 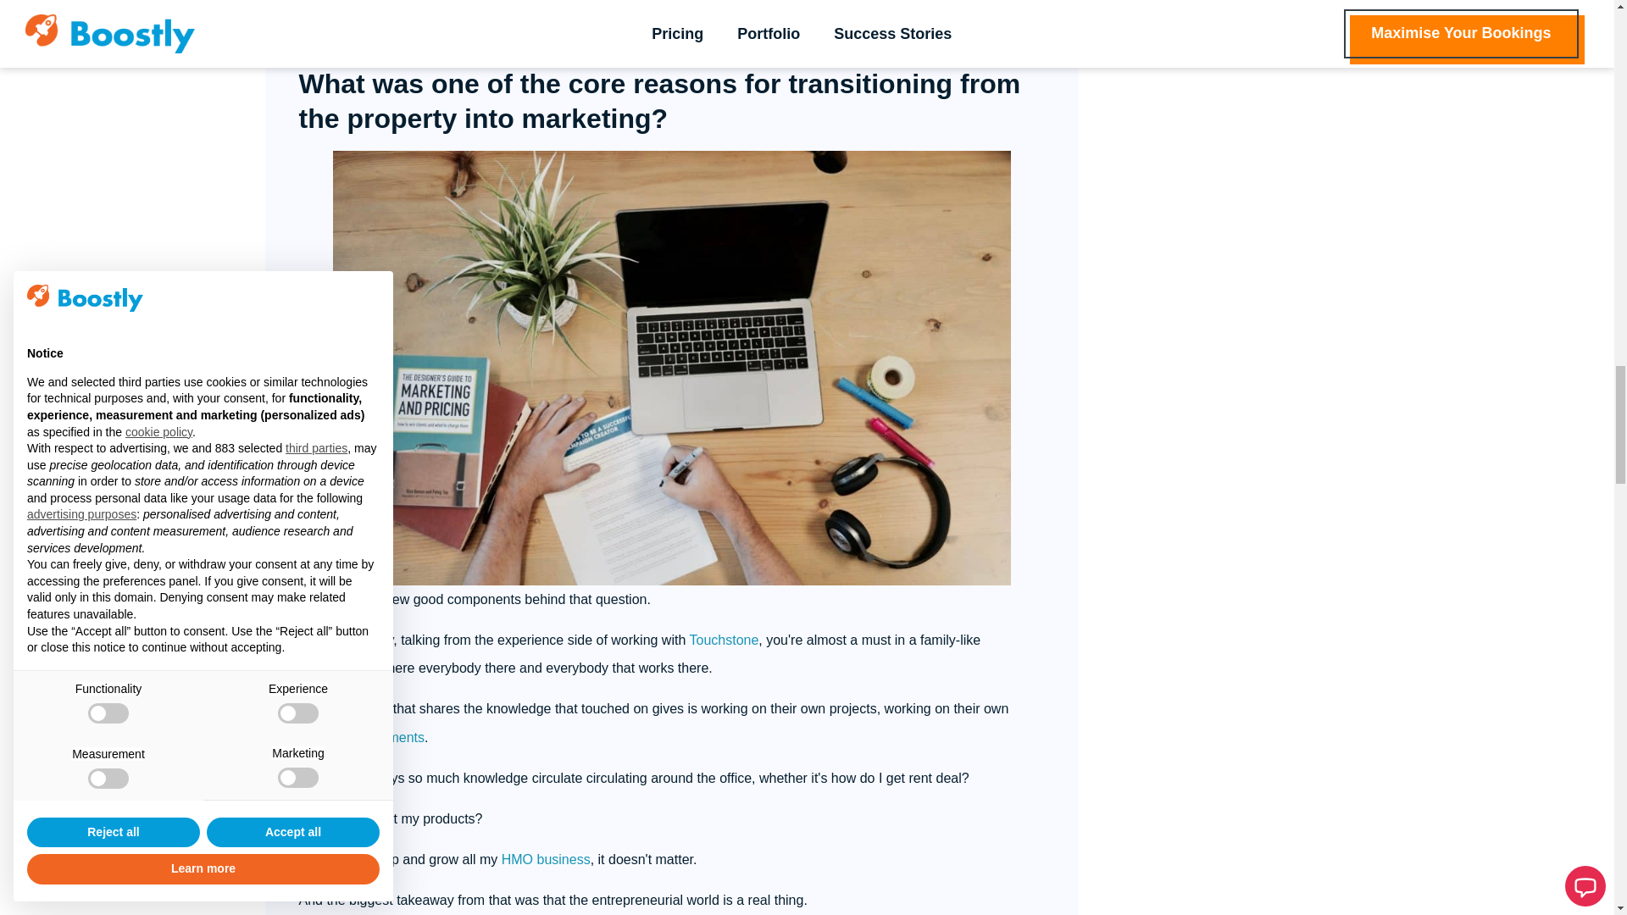 I want to click on HMO business, so click(x=546, y=859).